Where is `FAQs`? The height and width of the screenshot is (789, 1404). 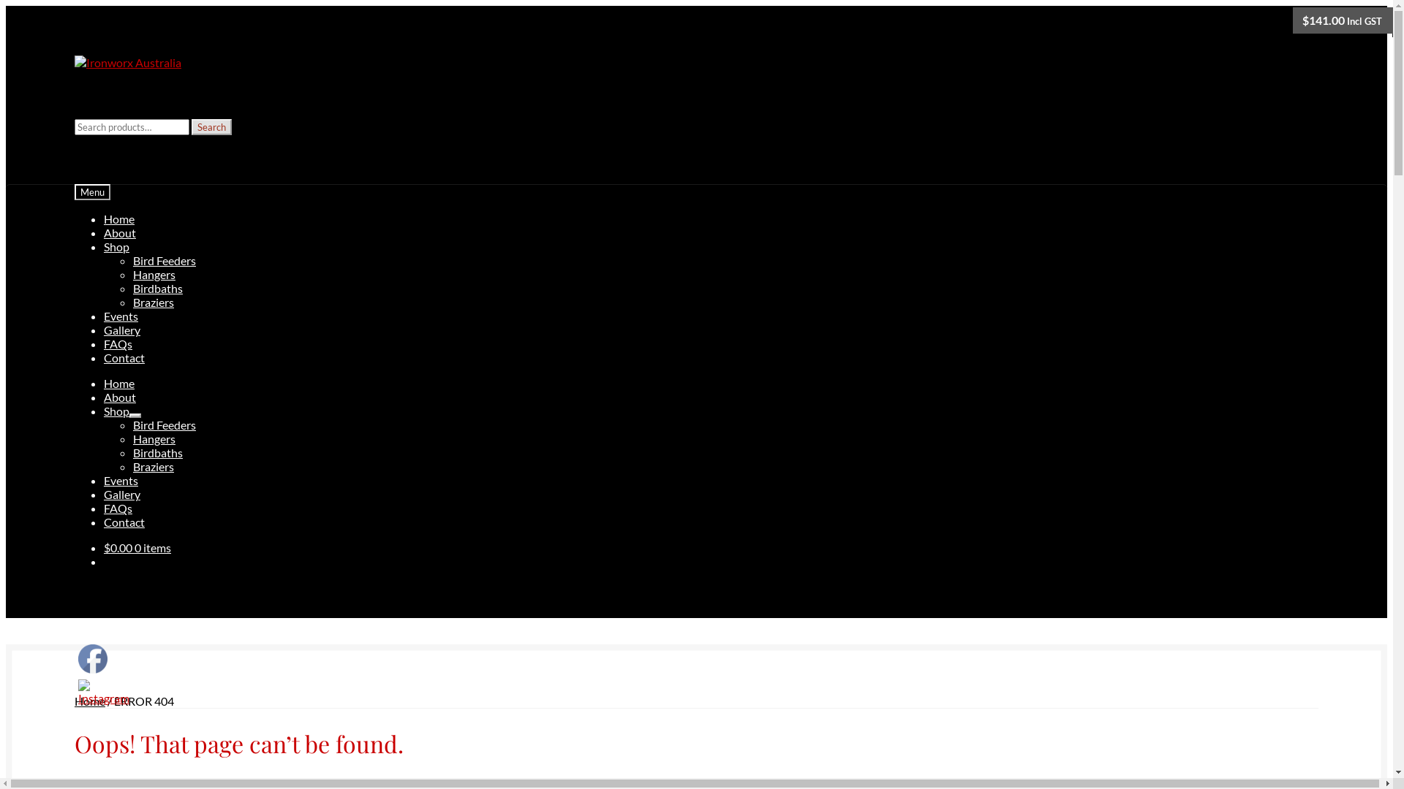
FAQs is located at coordinates (118, 343).